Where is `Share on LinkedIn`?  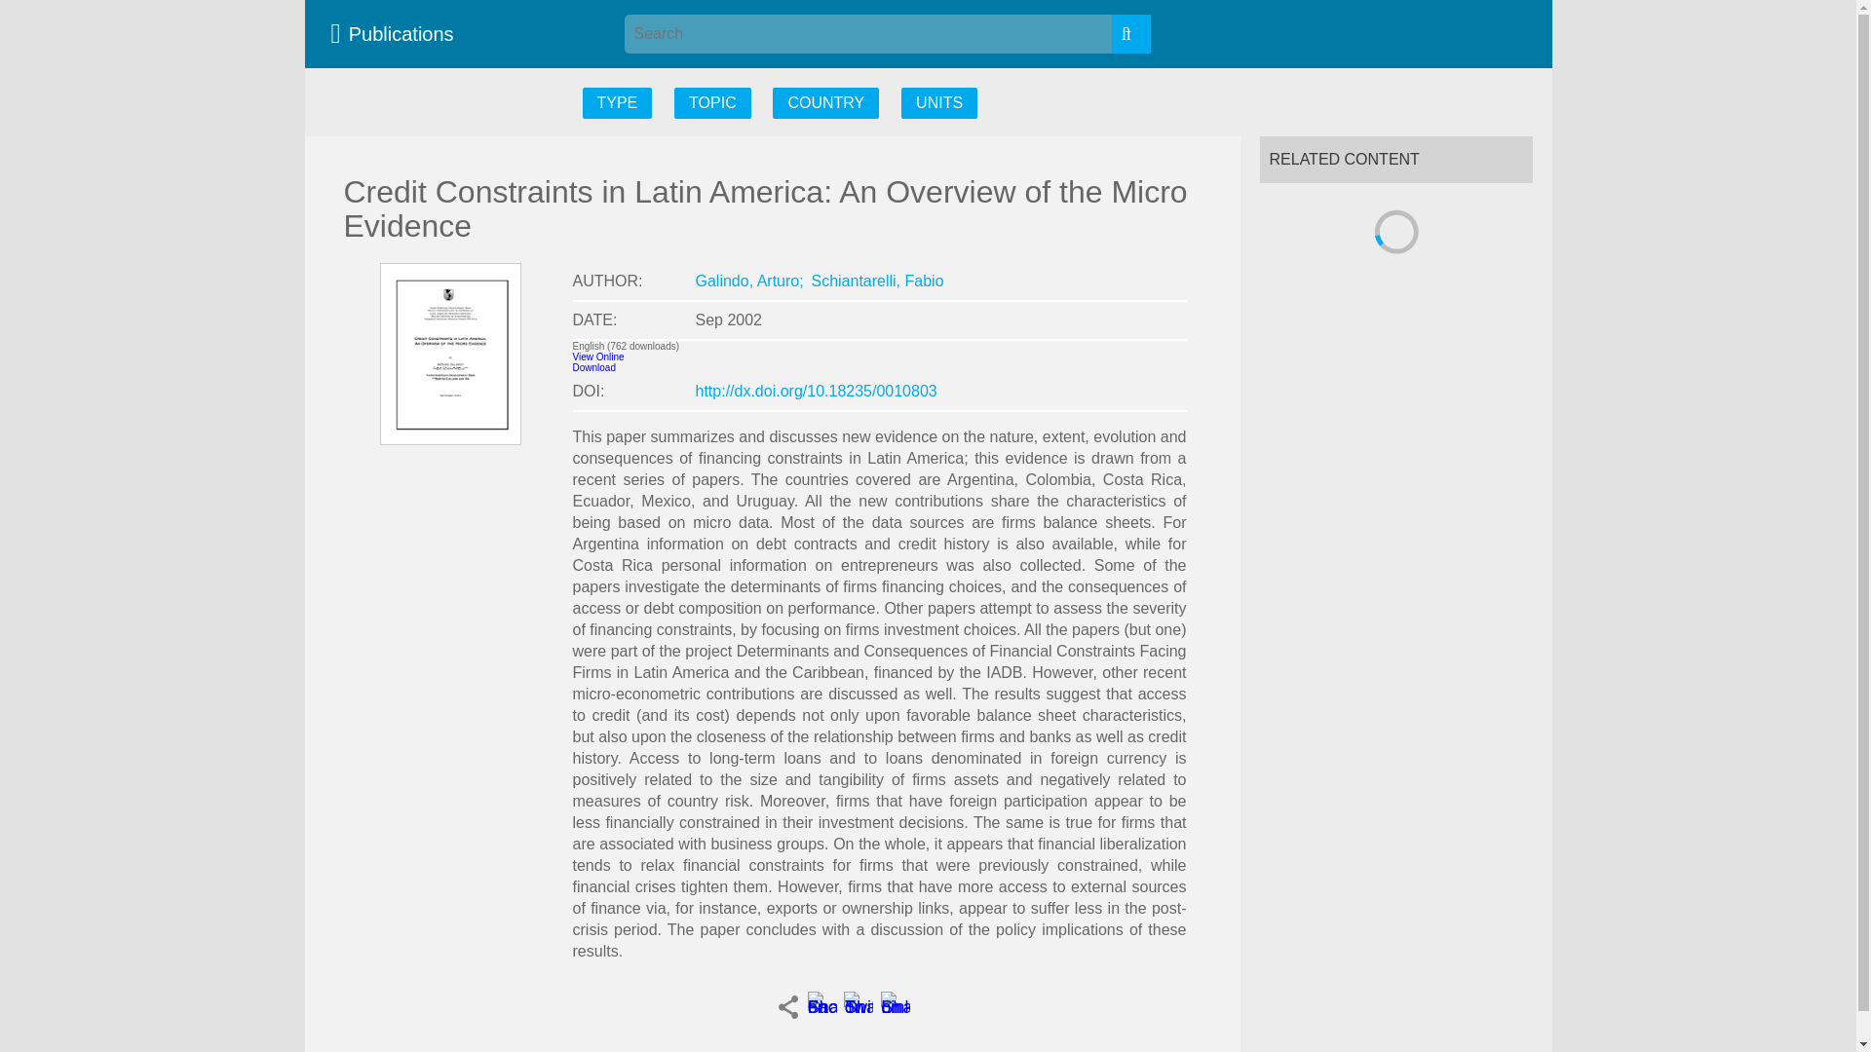
Share on LinkedIn is located at coordinates (895, 1005).